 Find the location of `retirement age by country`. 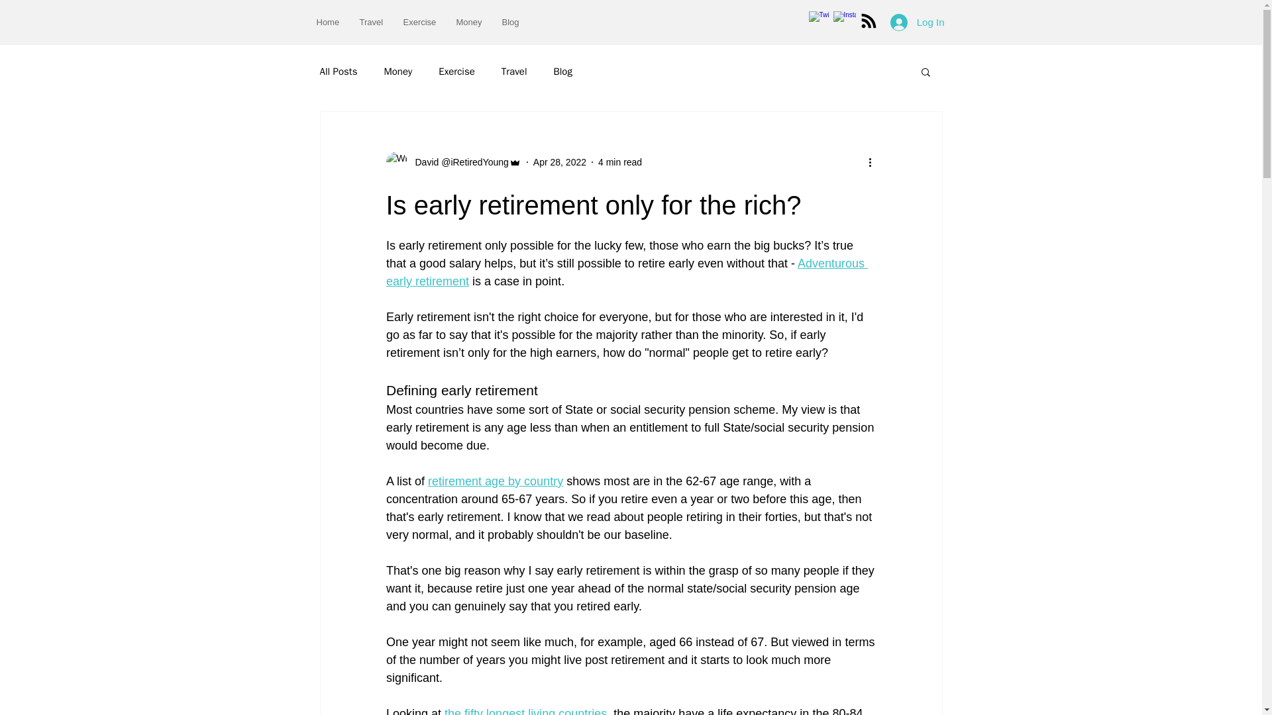

retirement age by country is located at coordinates (496, 481).